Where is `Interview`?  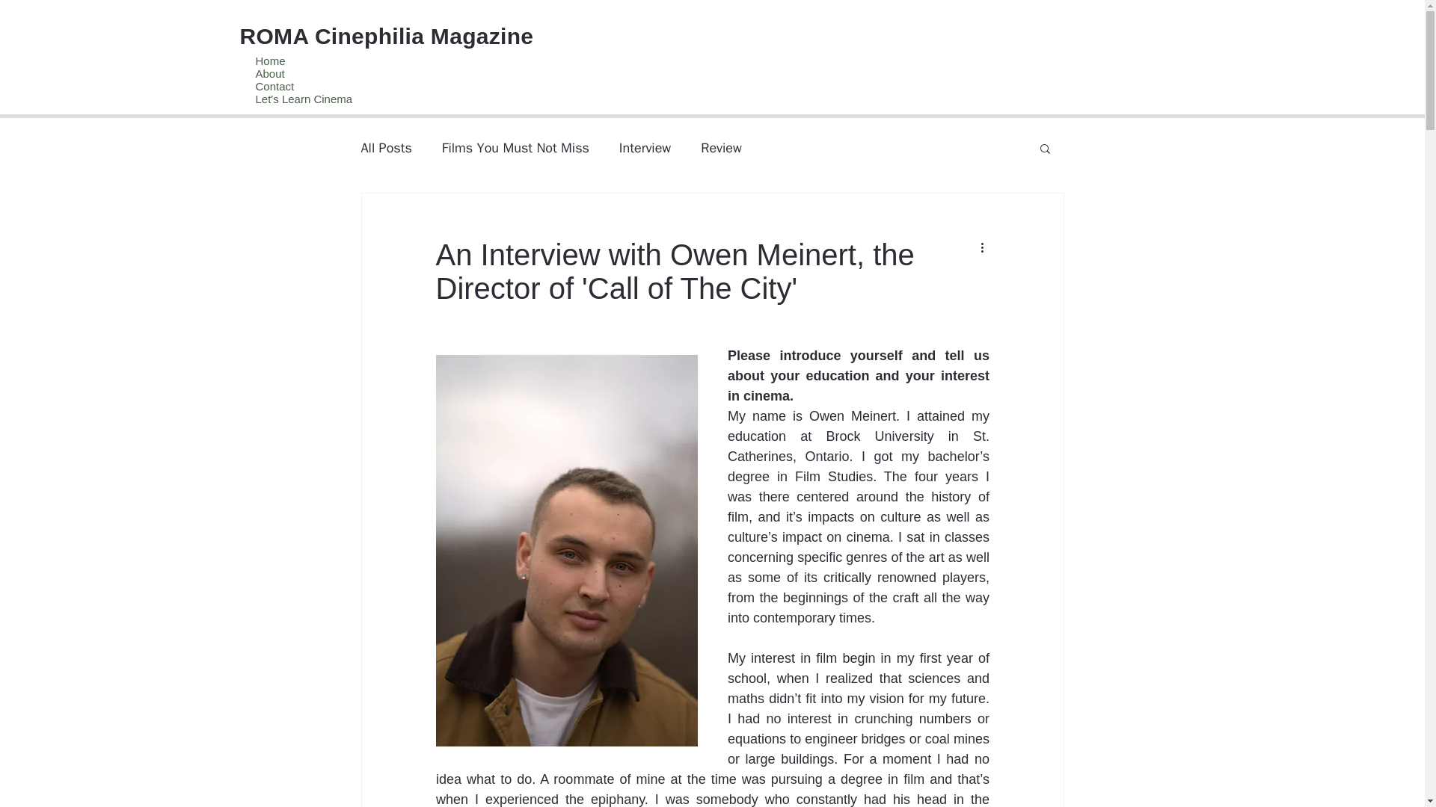
Interview is located at coordinates (645, 147).